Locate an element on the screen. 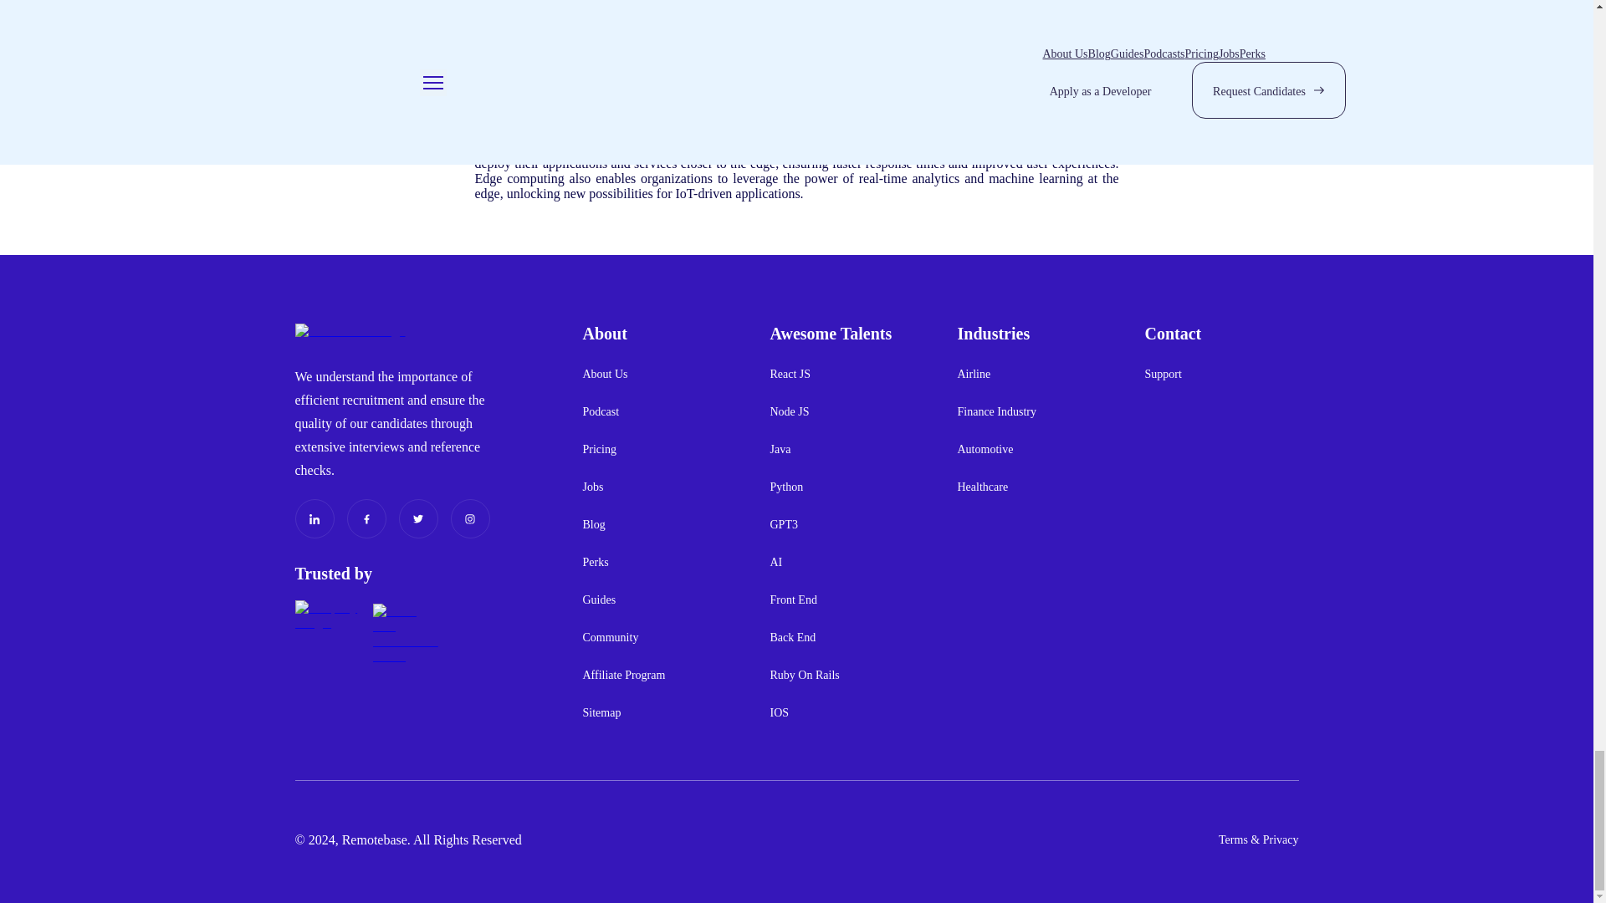  Sitemap is located at coordinates (601, 712).